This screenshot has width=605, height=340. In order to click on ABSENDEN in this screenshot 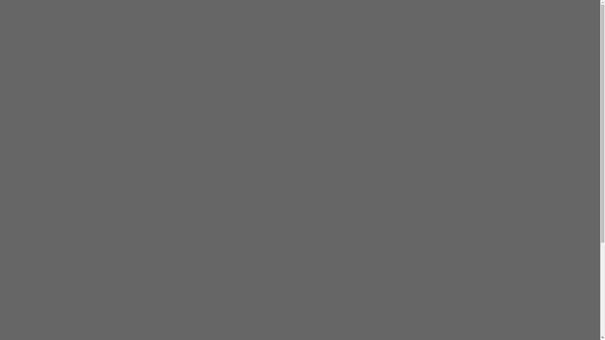, I will do `click(263, 272)`.